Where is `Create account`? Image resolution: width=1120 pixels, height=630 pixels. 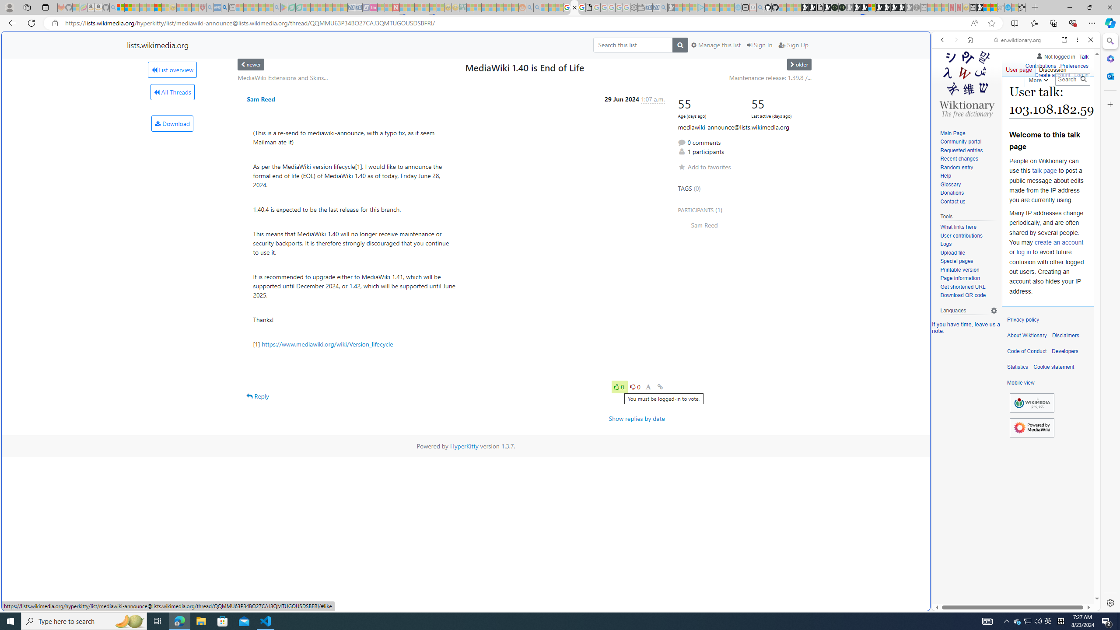
Create account is located at coordinates (1052, 74).